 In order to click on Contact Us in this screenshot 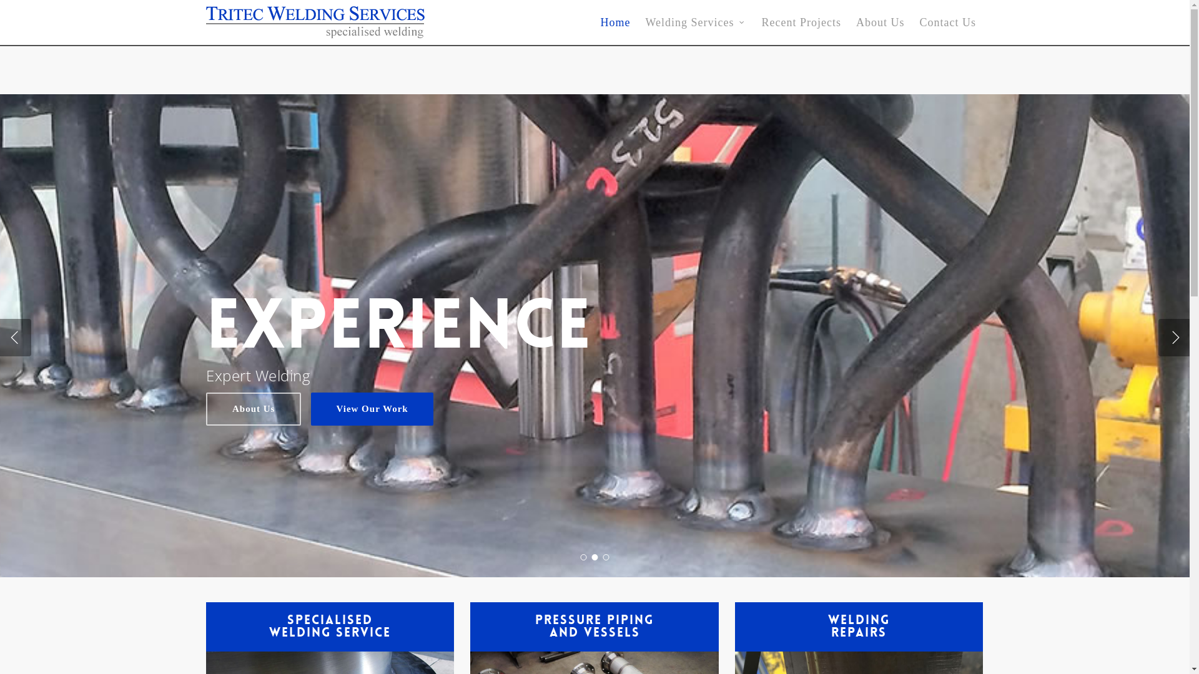, I will do `click(948, 22)`.